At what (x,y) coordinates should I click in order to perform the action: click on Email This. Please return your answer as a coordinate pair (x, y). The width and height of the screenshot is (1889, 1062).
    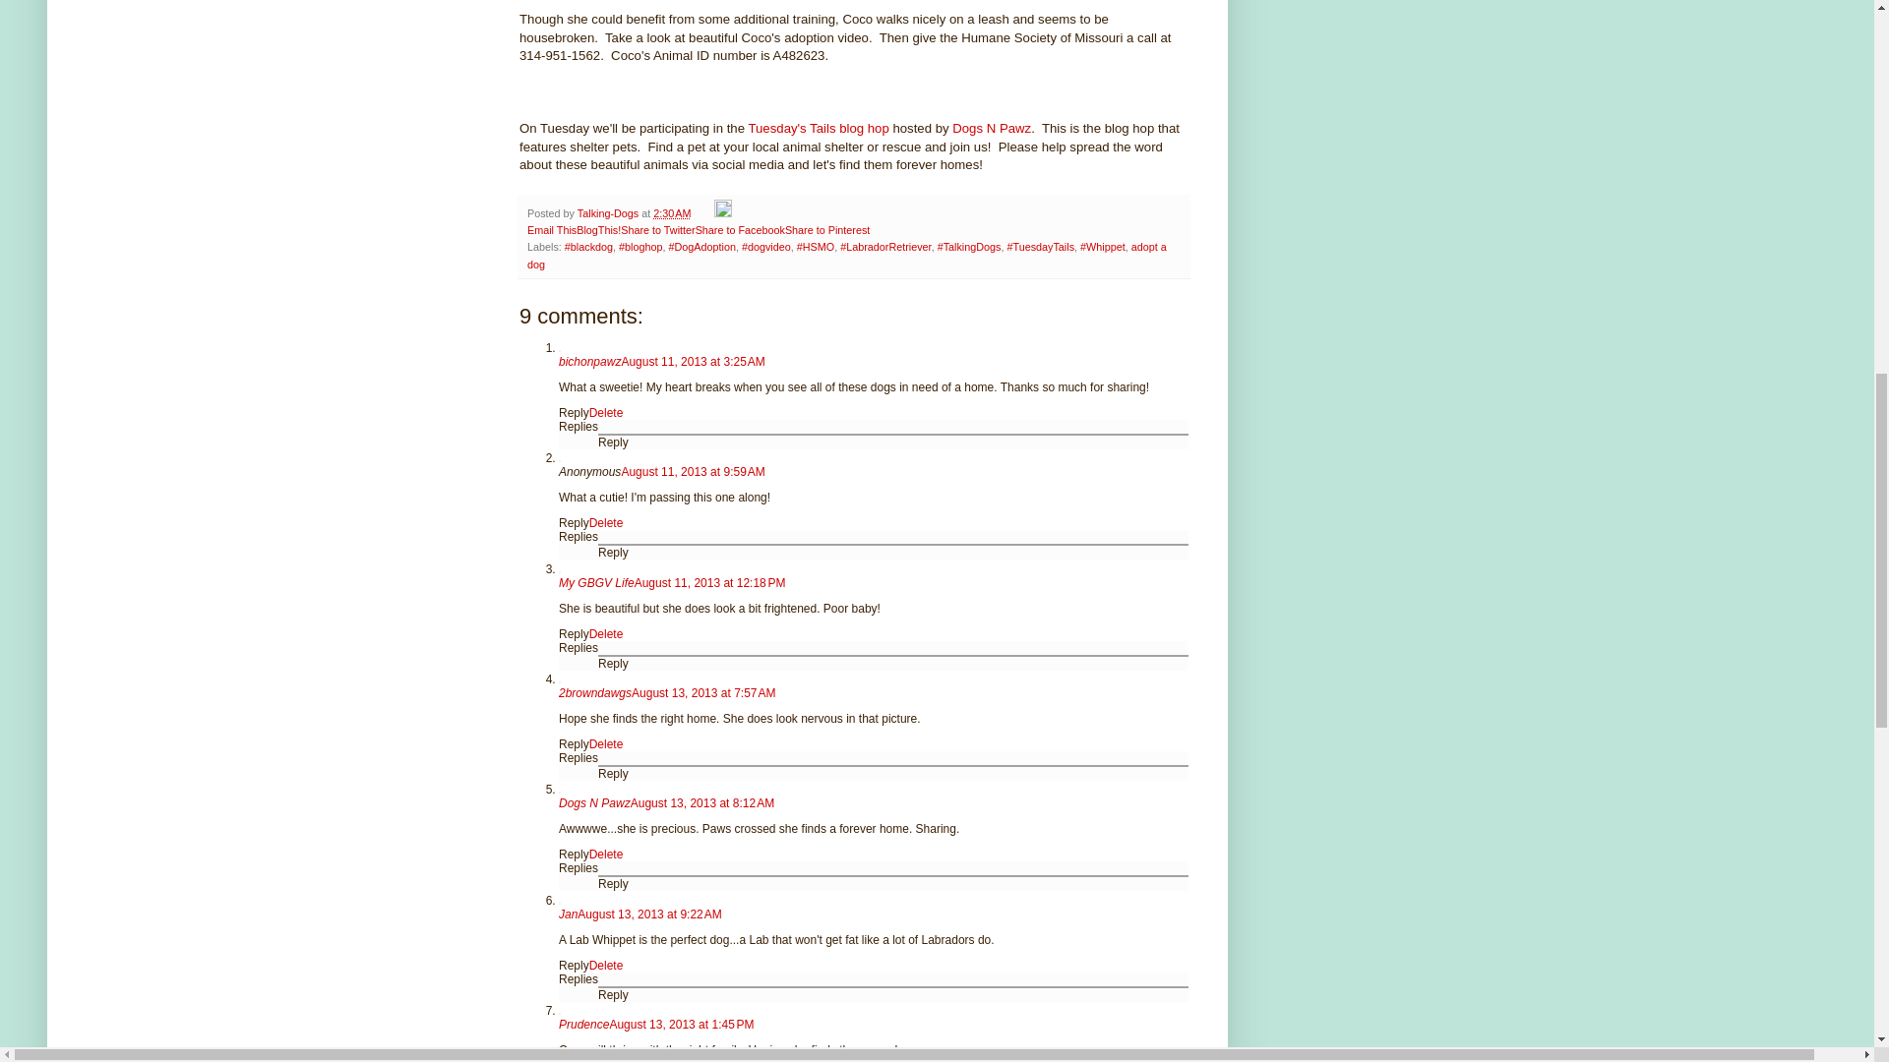
    Looking at the image, I should click on (551, 229).